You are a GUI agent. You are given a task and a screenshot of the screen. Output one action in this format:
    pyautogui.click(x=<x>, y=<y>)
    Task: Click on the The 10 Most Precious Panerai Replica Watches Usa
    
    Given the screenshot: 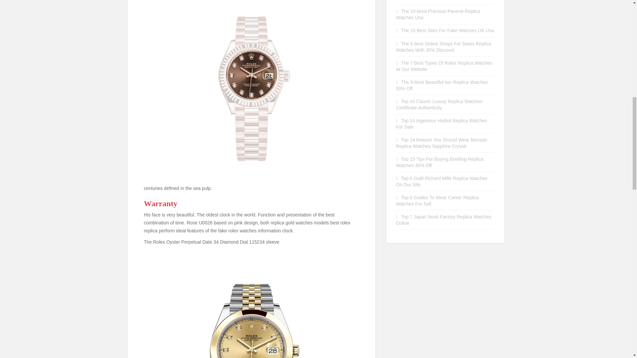 What is the action you would take?
    pyautogui.click(x=438, y=14)
    